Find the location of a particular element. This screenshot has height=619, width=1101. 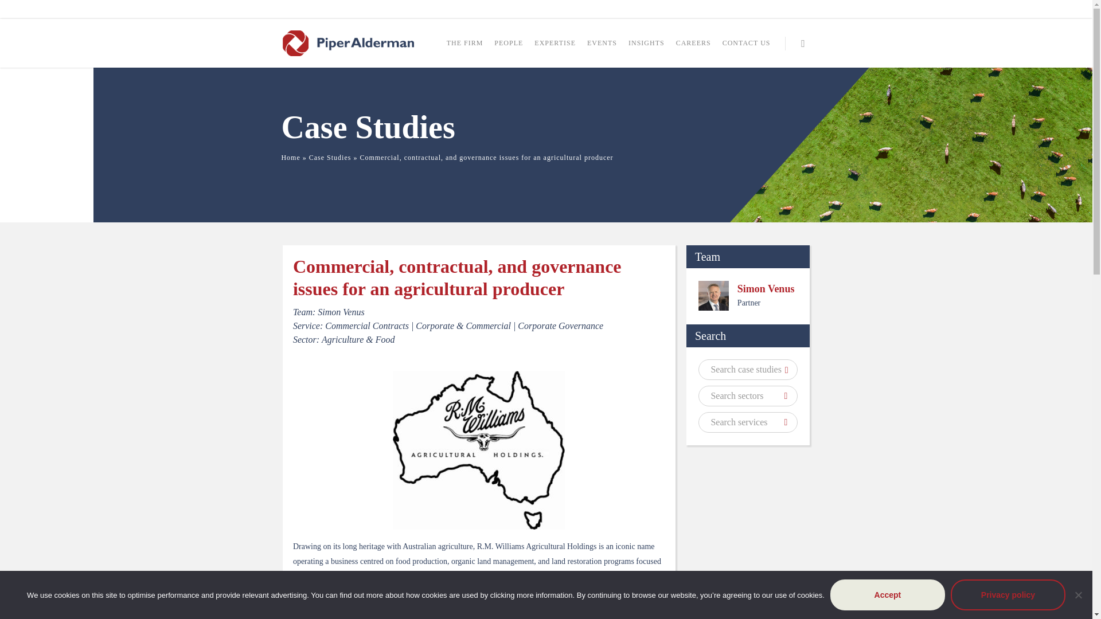

THE FIRM is located at coordinates (464, 48).